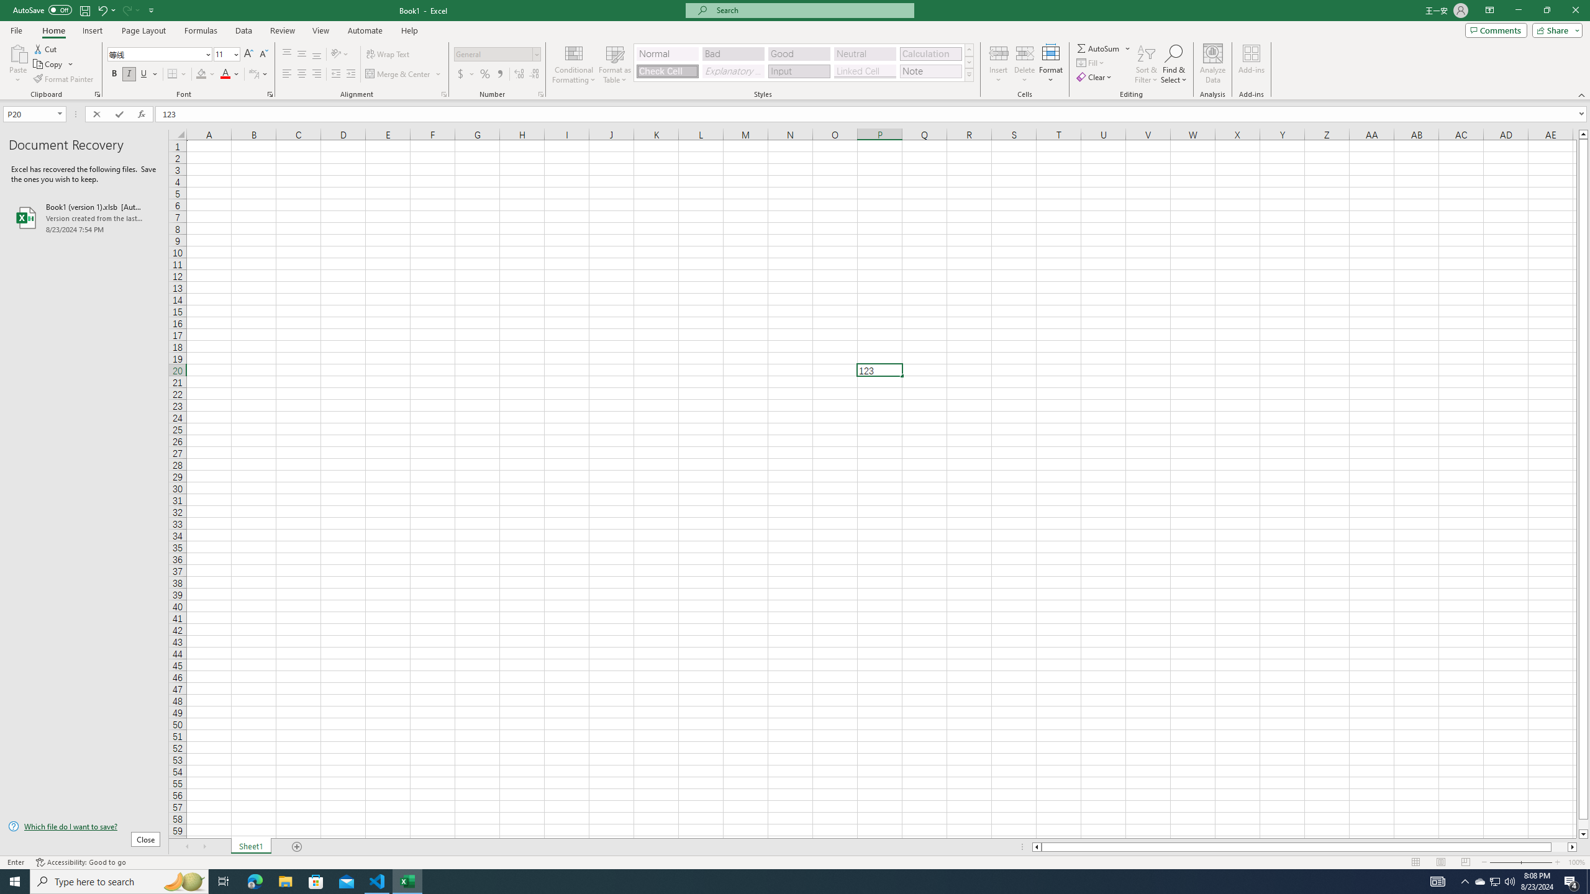 The width and height of the screenshot is (1590, 894). I want to click on Class: NetUIScrollBar, so click(1304, 847).